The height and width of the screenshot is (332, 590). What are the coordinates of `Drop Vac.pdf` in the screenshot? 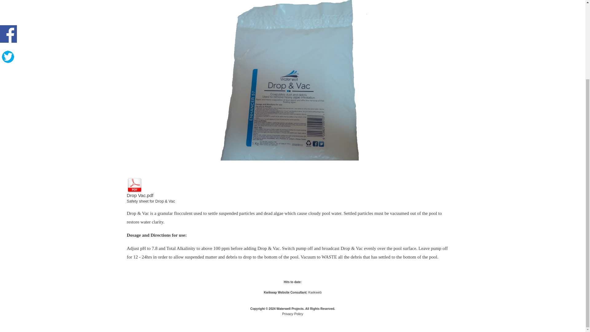 It's located at (140, 190).